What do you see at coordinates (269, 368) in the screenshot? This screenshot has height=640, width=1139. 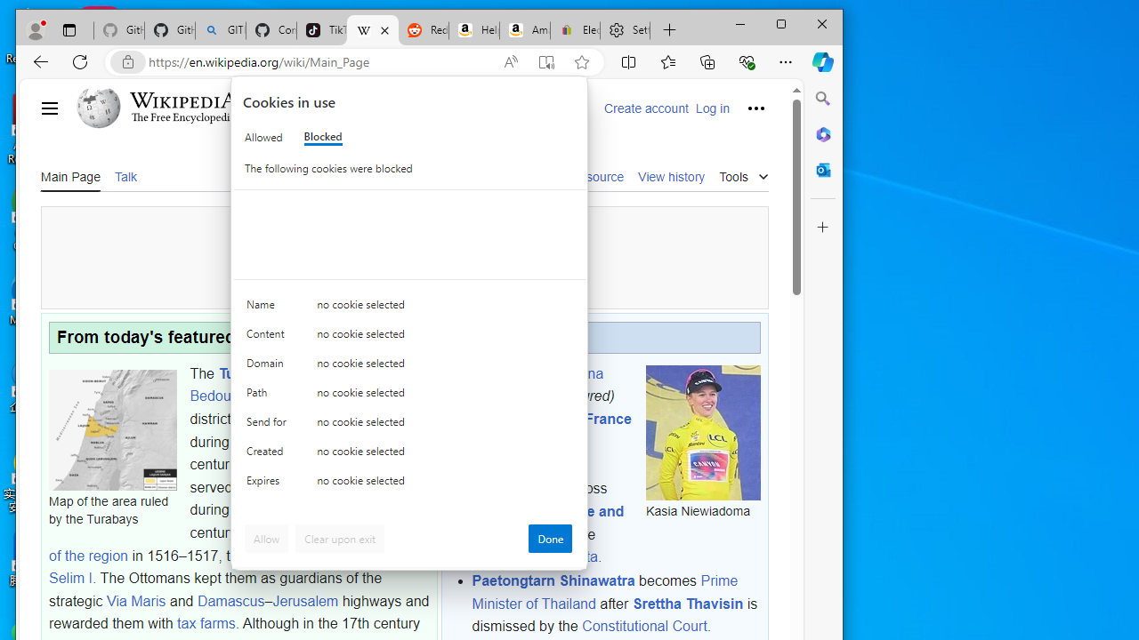 I see `Domain` at bounding box center [269, 368].